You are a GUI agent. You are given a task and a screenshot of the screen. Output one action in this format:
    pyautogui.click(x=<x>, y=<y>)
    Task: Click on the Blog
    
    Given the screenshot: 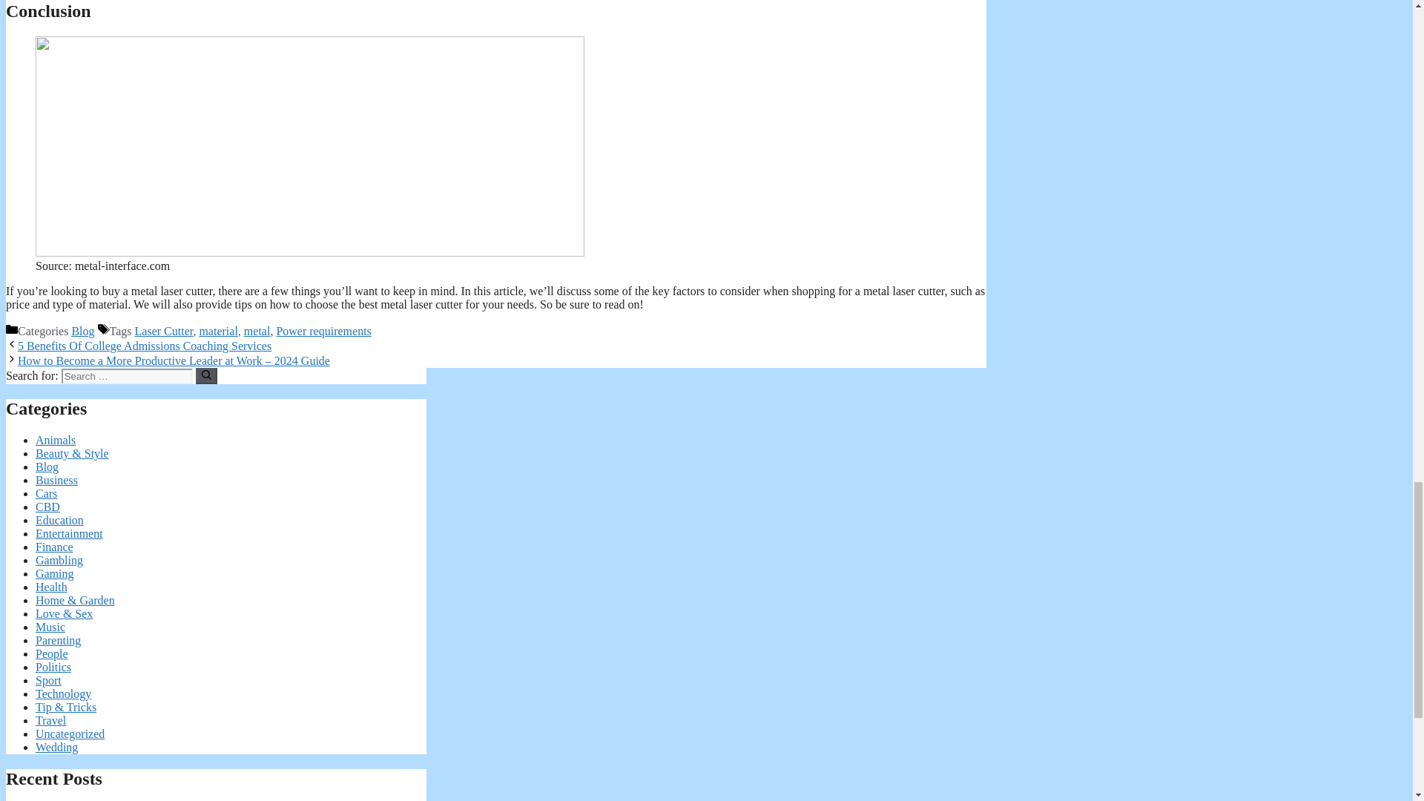 What is the action you would take?
    pyautogui.click(x=47, y=467)
    